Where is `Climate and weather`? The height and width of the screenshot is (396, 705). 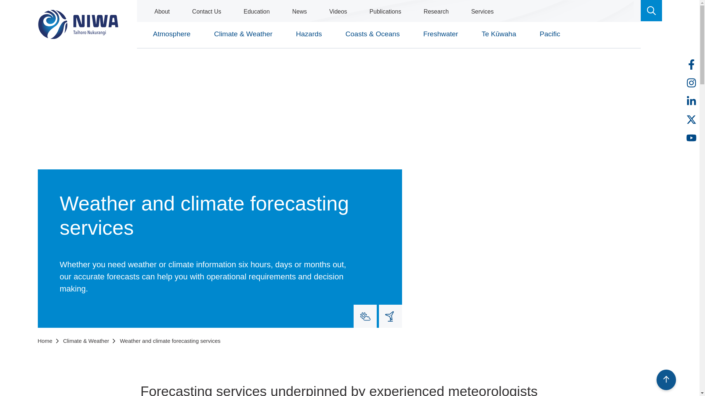 Climate and weather is located at coordinates (365, 316).